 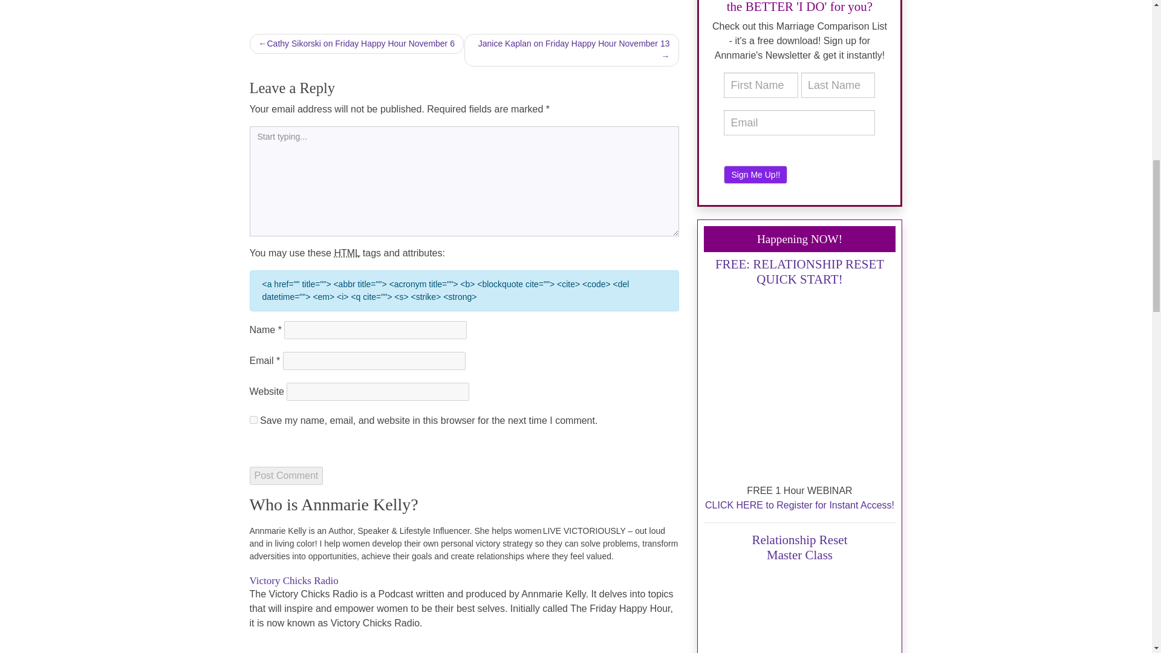 I want to click on Post Comment, so click(x=285, y=476).